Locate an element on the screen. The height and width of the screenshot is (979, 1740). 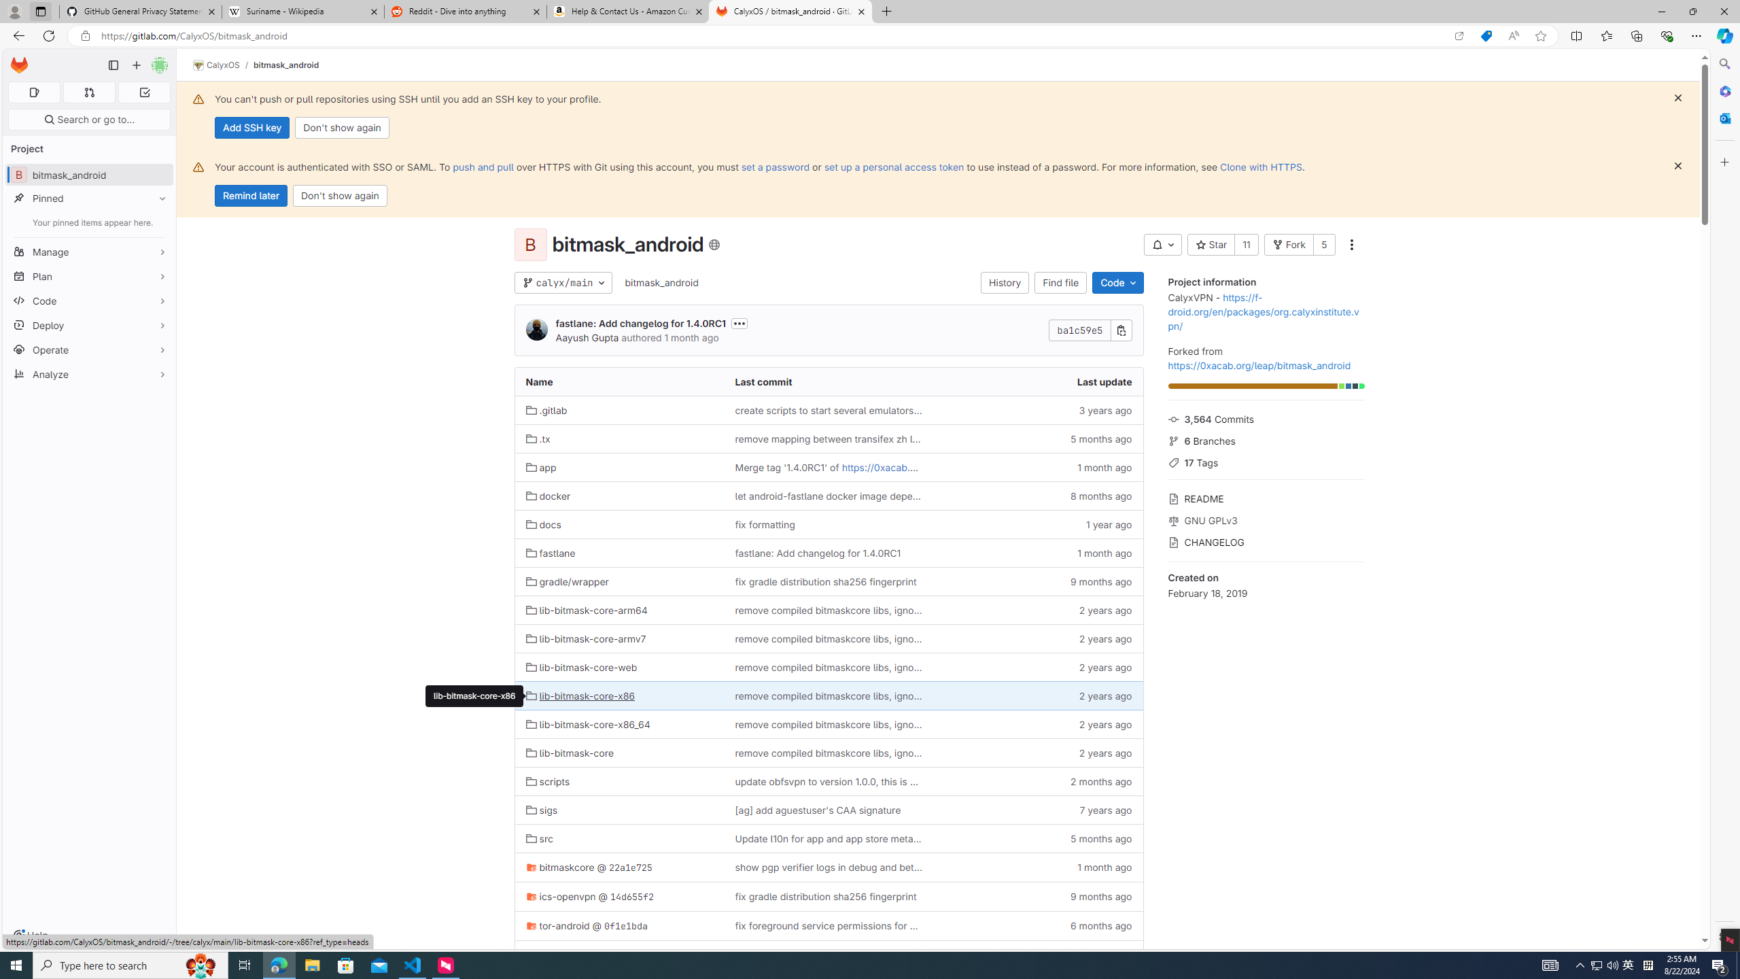
ignore ruby vendor directory, needed for fastlane is located at coordinates (829, 955).